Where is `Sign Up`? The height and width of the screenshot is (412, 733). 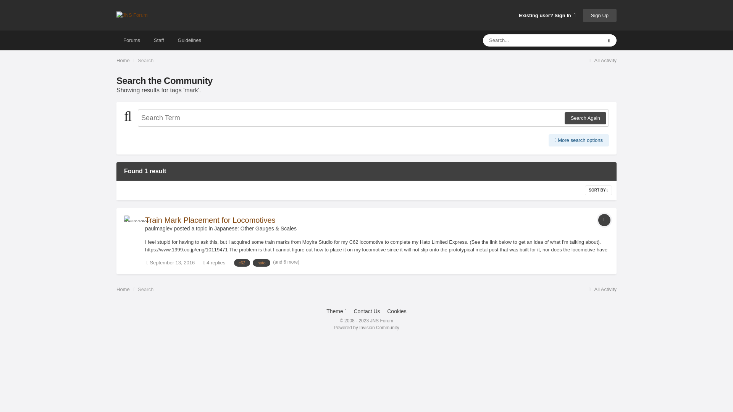
Sign Up is located at coordinates (599, 15).